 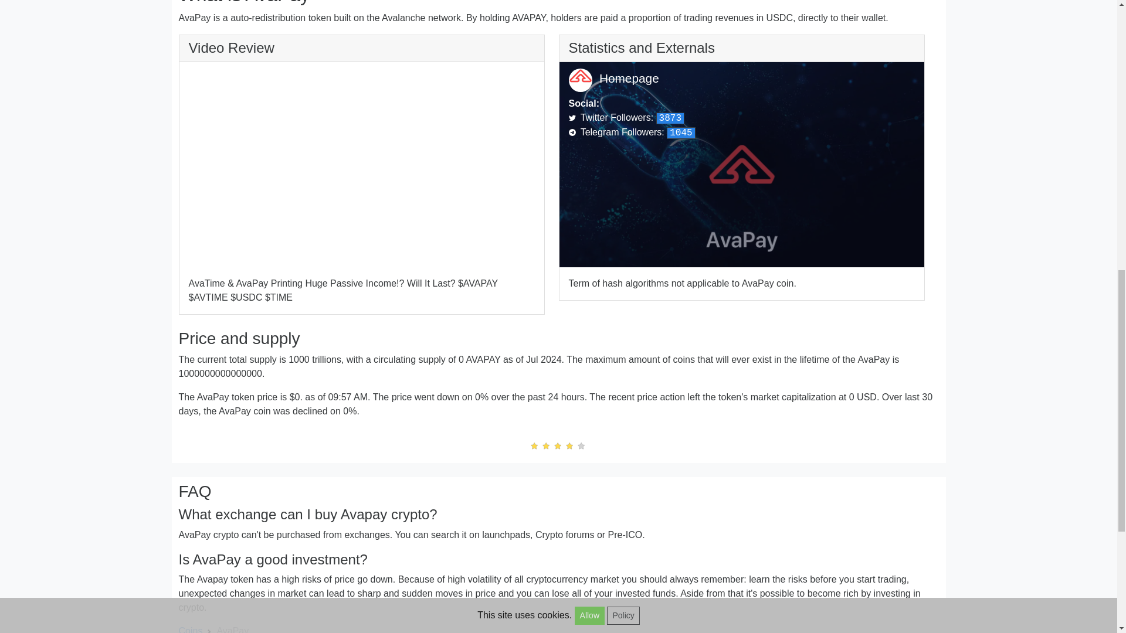 I want to click on Link to Telegram Channel, so click(x=632, y=132).